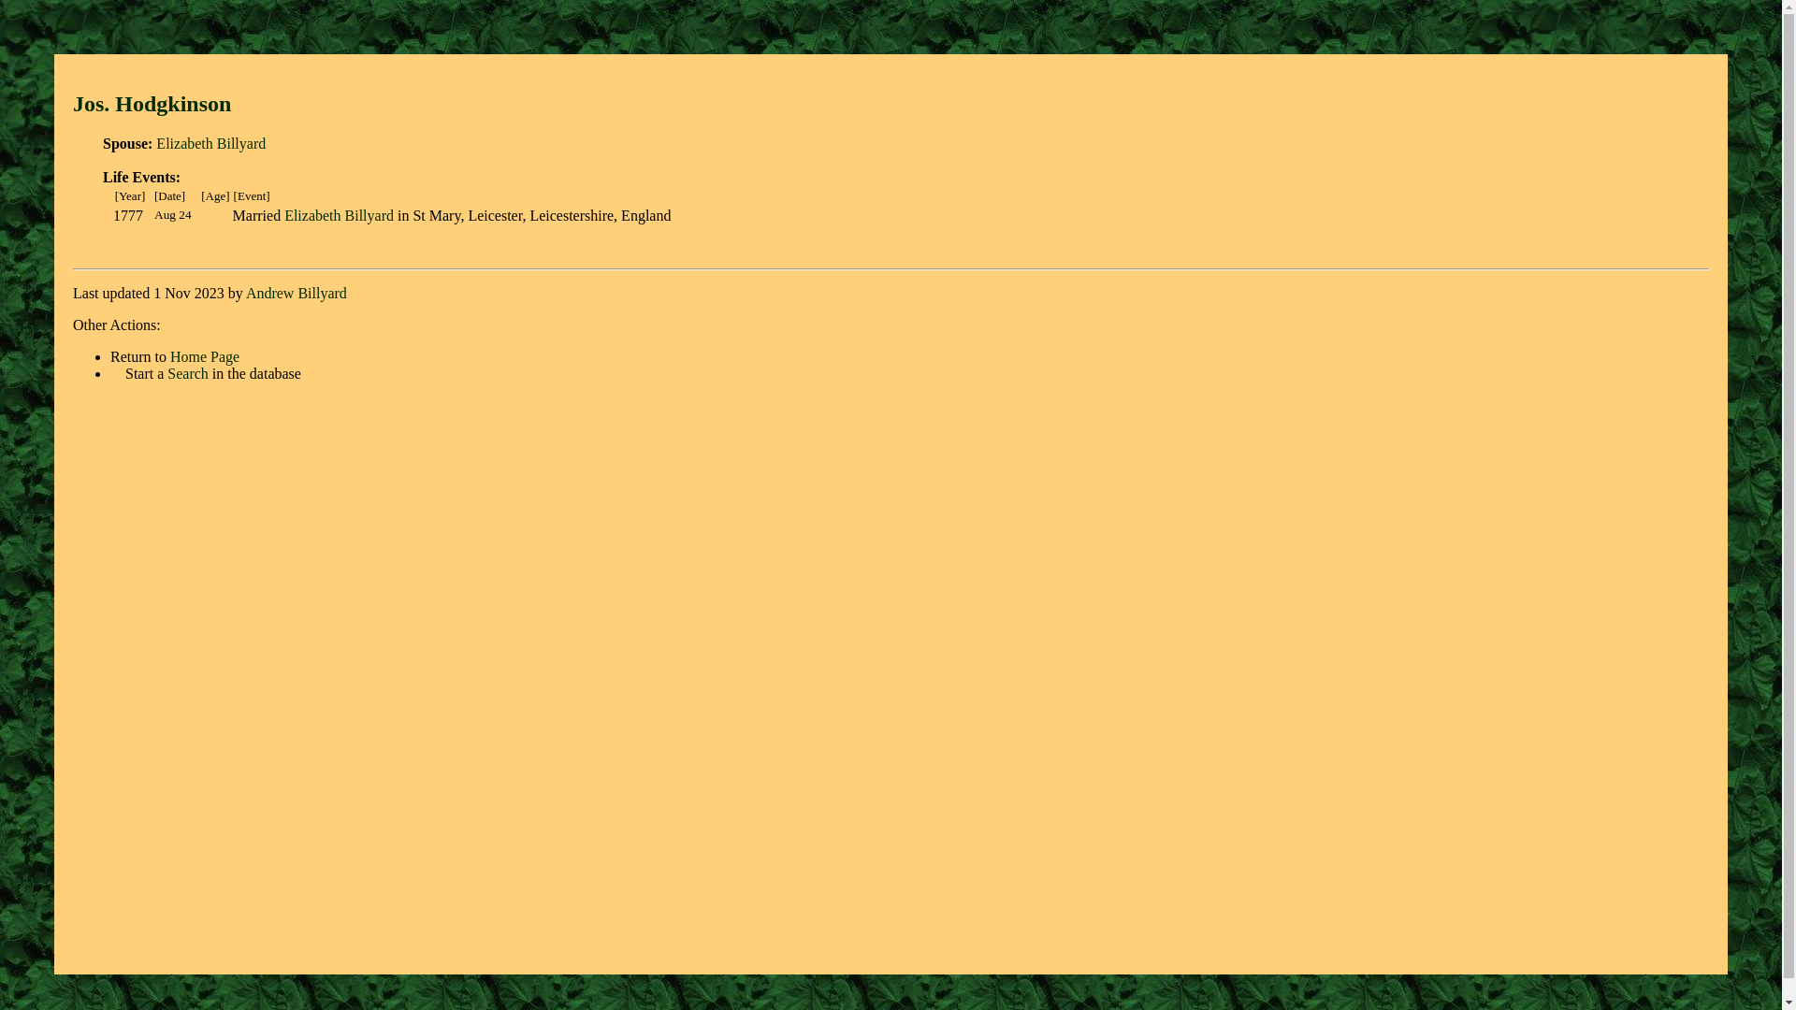 This screenshot has height=1010, width=1796. Describe the element at coordinates (205, 357) in the screenshot. I see `Home Page` at that location.